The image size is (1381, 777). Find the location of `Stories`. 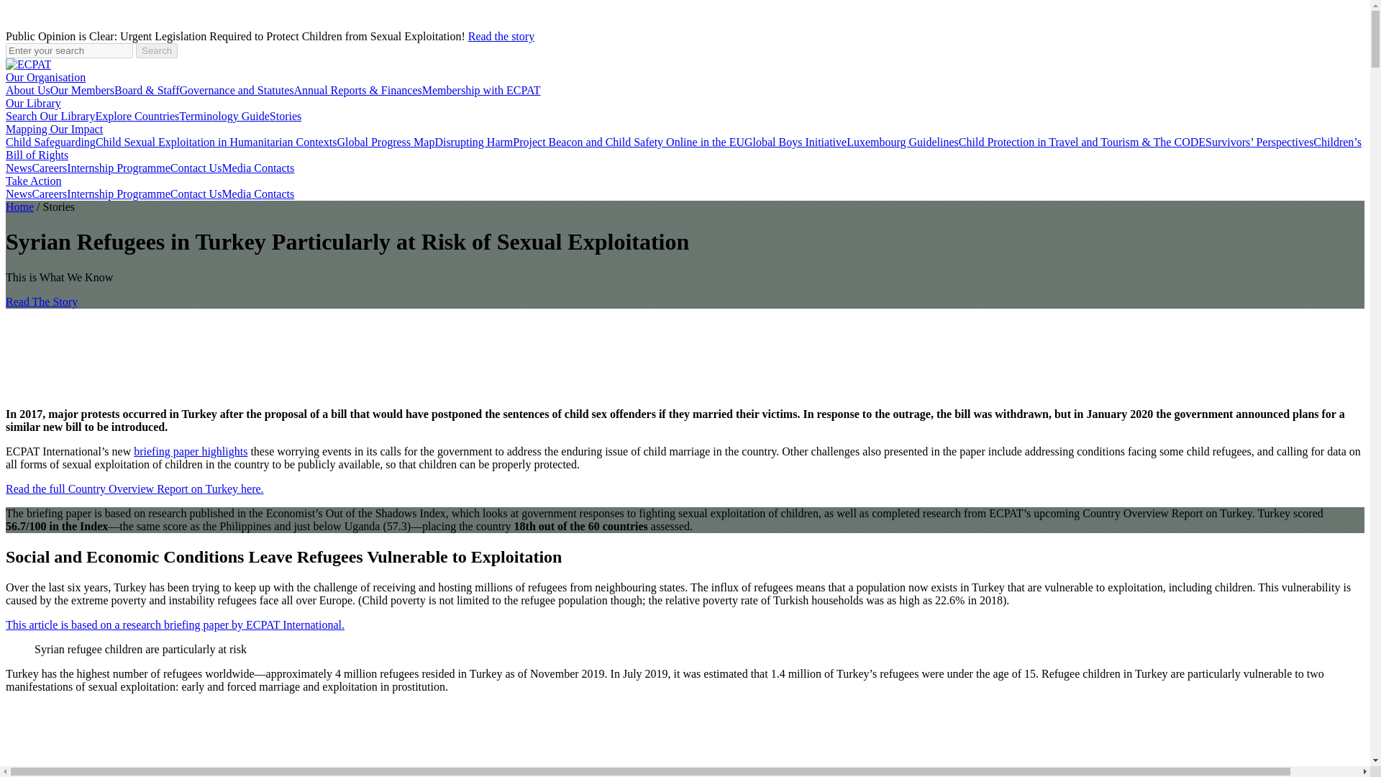

Stories is located at coordinates (285, 116).